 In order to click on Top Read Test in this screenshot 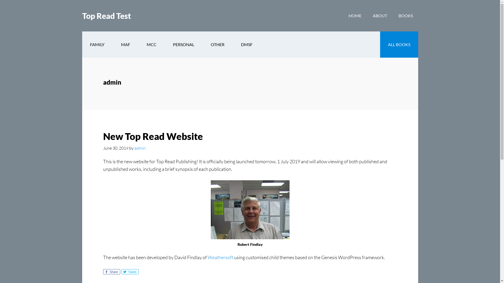, I will do `click(106, 16)`.